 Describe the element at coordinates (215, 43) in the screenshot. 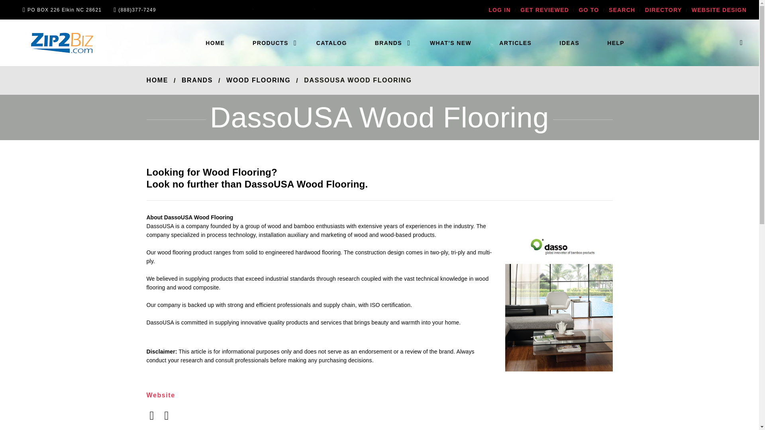

I see `Flooring Stores Near Me` at that location.